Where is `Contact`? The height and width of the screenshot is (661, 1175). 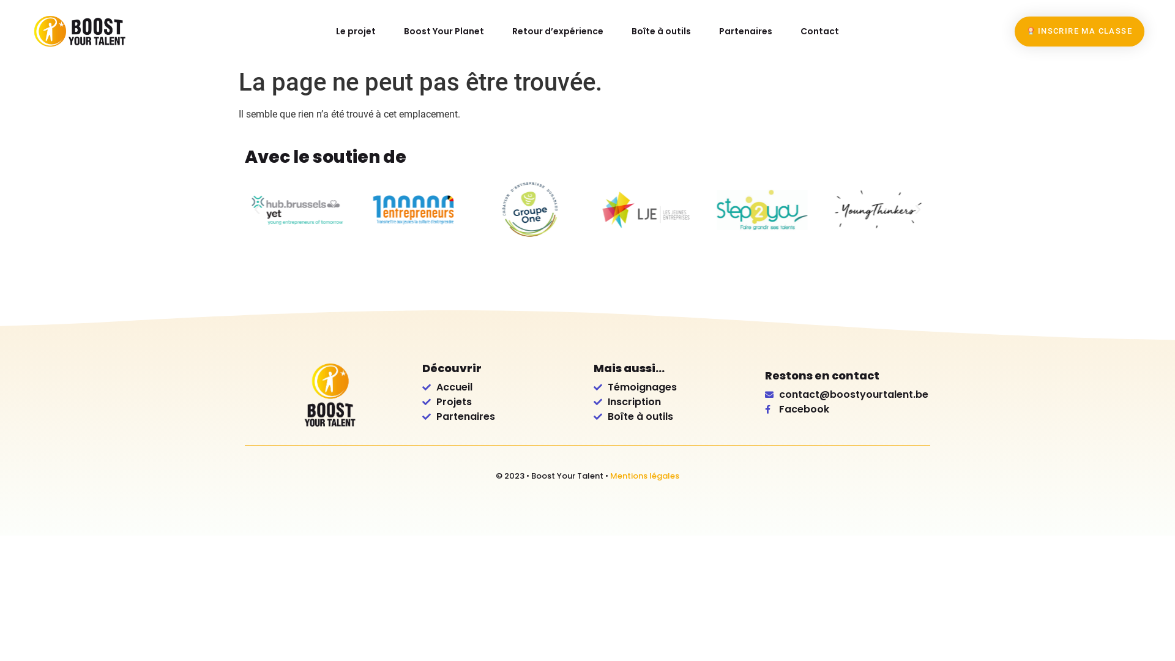 Contact is located at coordinates (820, 31).